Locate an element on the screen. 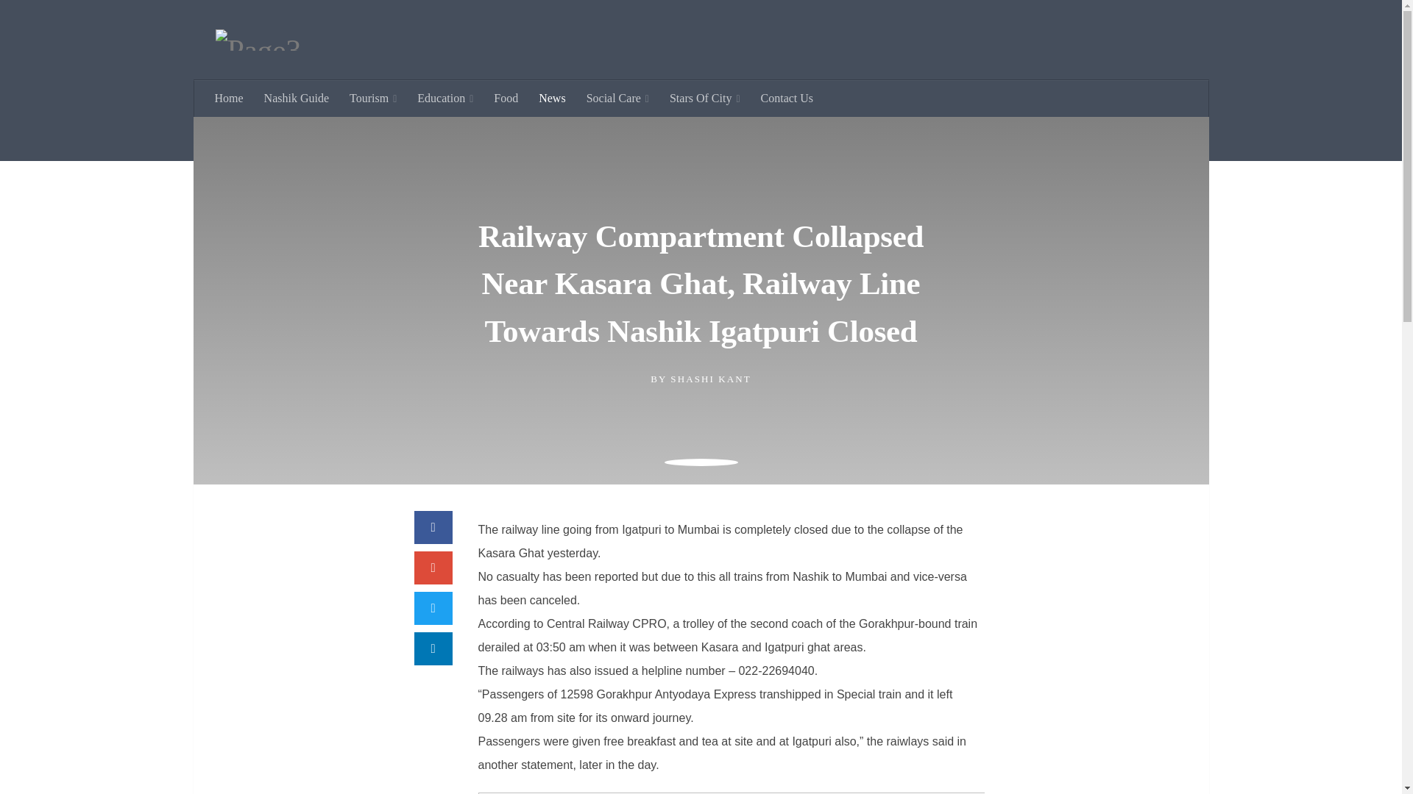  Nashik Guide is located at coordinates (296, 121).